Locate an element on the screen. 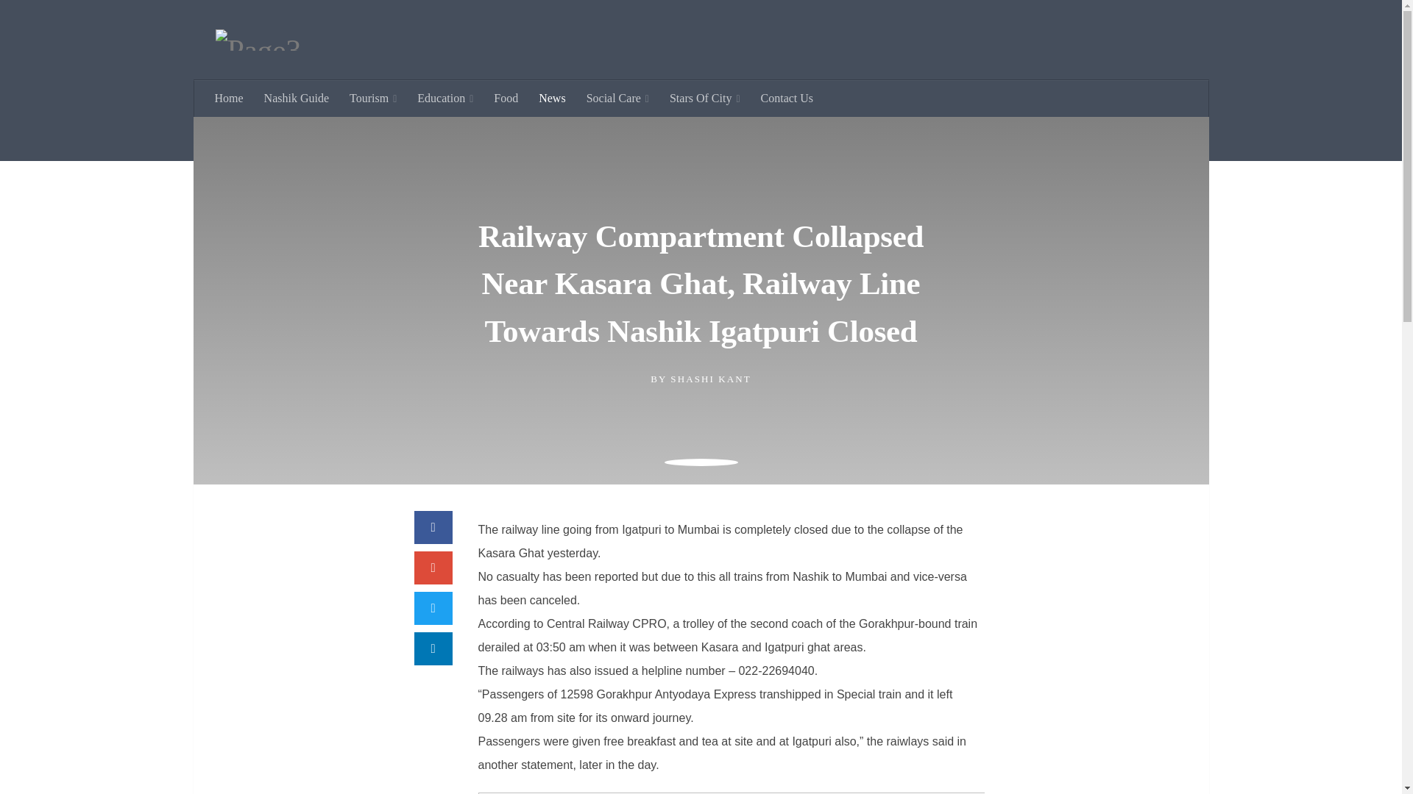  Nashik Guide is located at coordinates (296, 121).